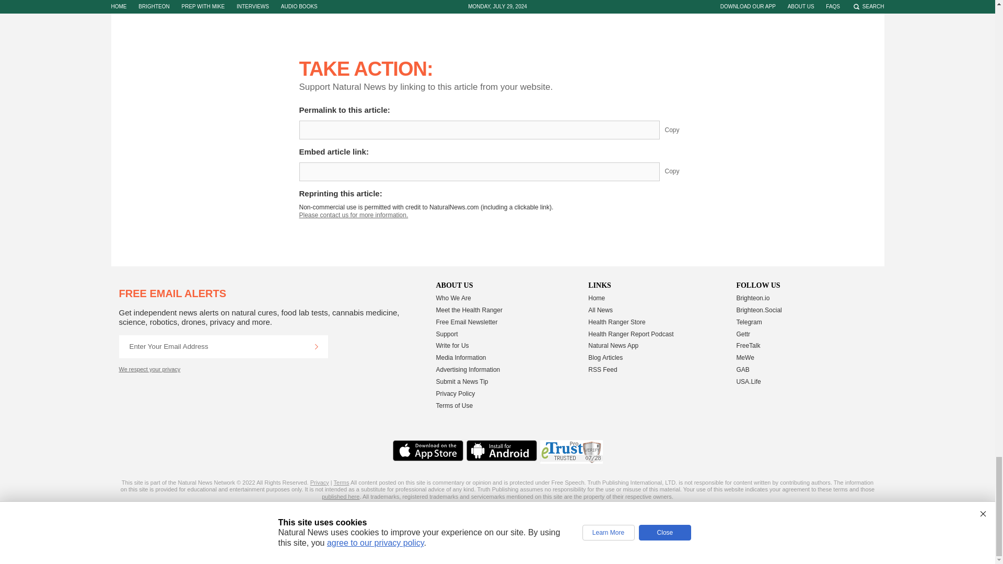 This screenshot has height=564, width=1003. I want to click on Copy Embed Link, so click(680, 171).